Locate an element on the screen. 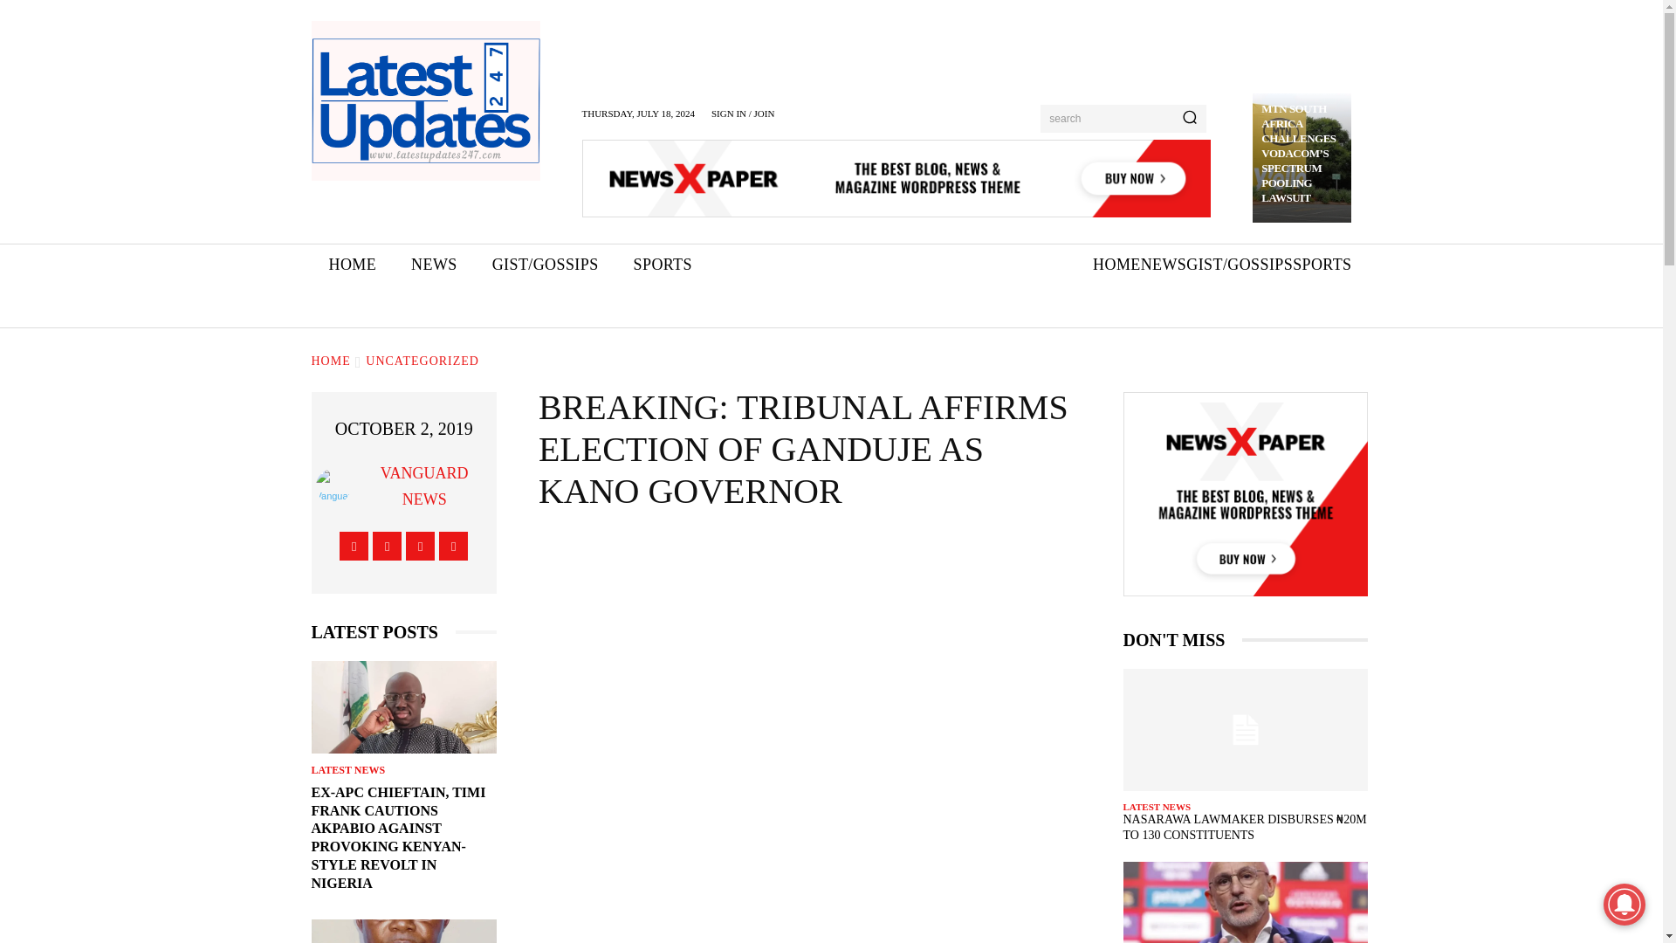 This screenshot has height=943, width=1676. NEWS is located at coordinates (1164, 265).